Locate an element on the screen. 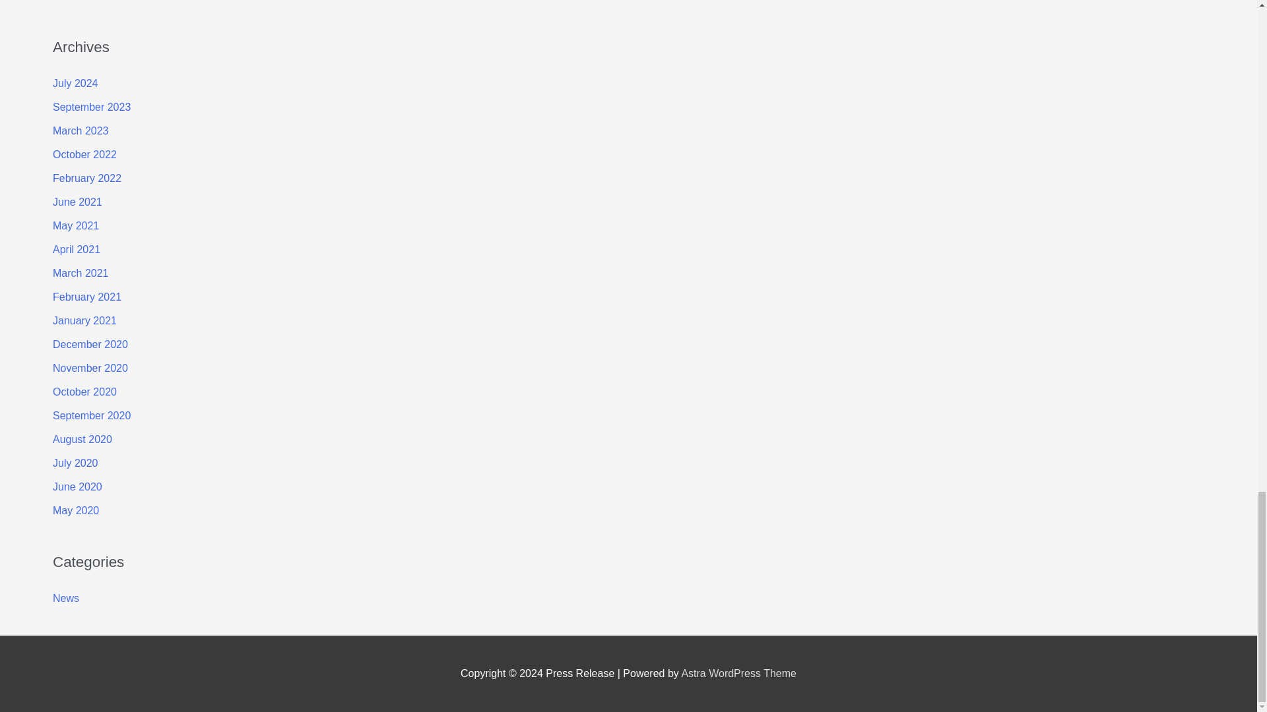  December 2020 is located at coordinates (90, 344).